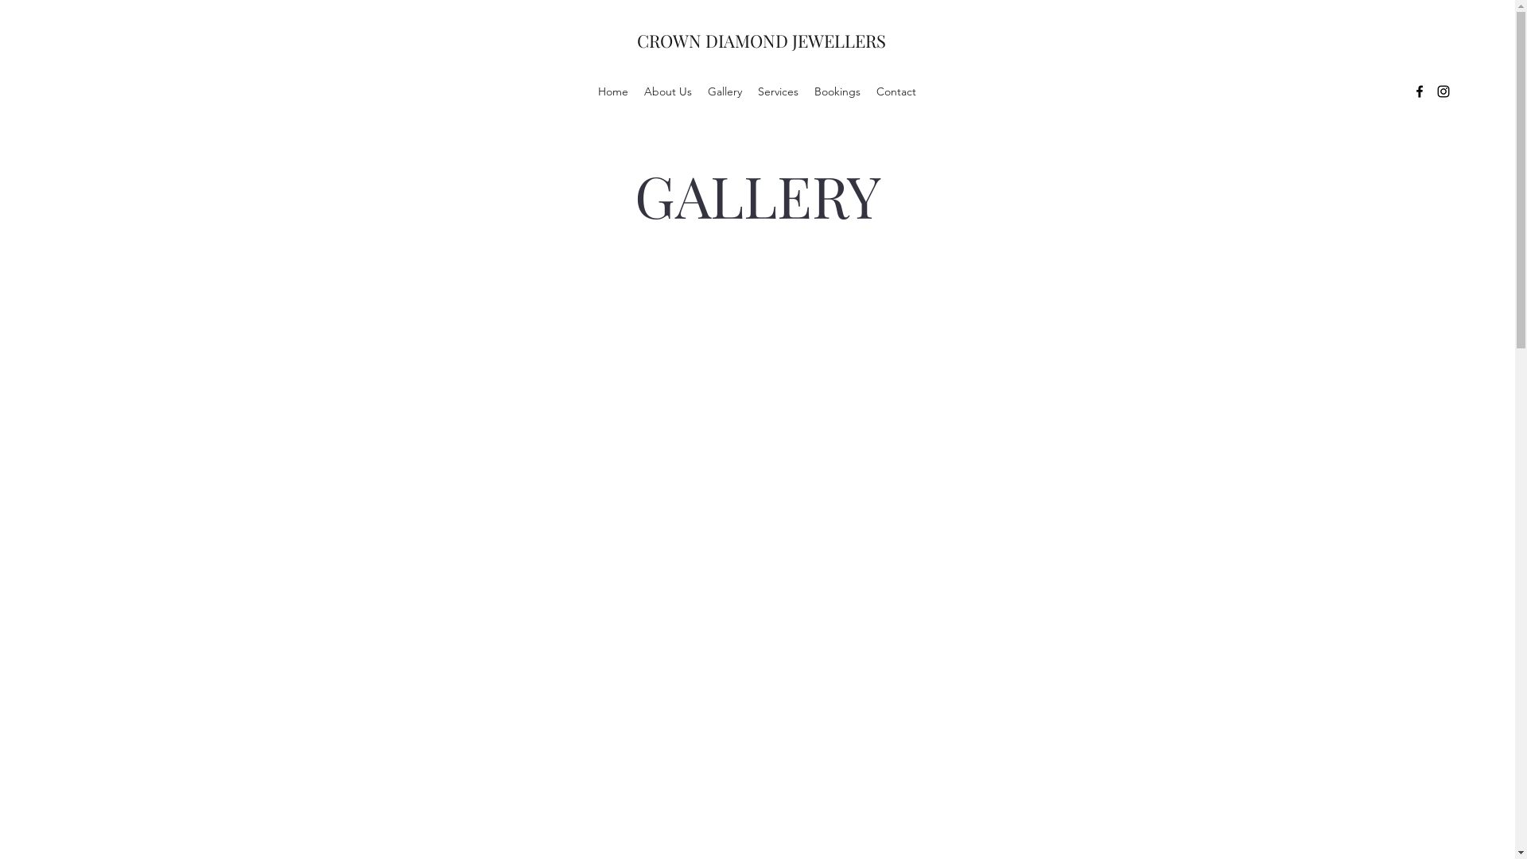 The height and width of the screenshot is (859, 1527). What do you see at coordinates (896, 91) in the screenshot?
I see `Contact` at bounding box center [896, 91].